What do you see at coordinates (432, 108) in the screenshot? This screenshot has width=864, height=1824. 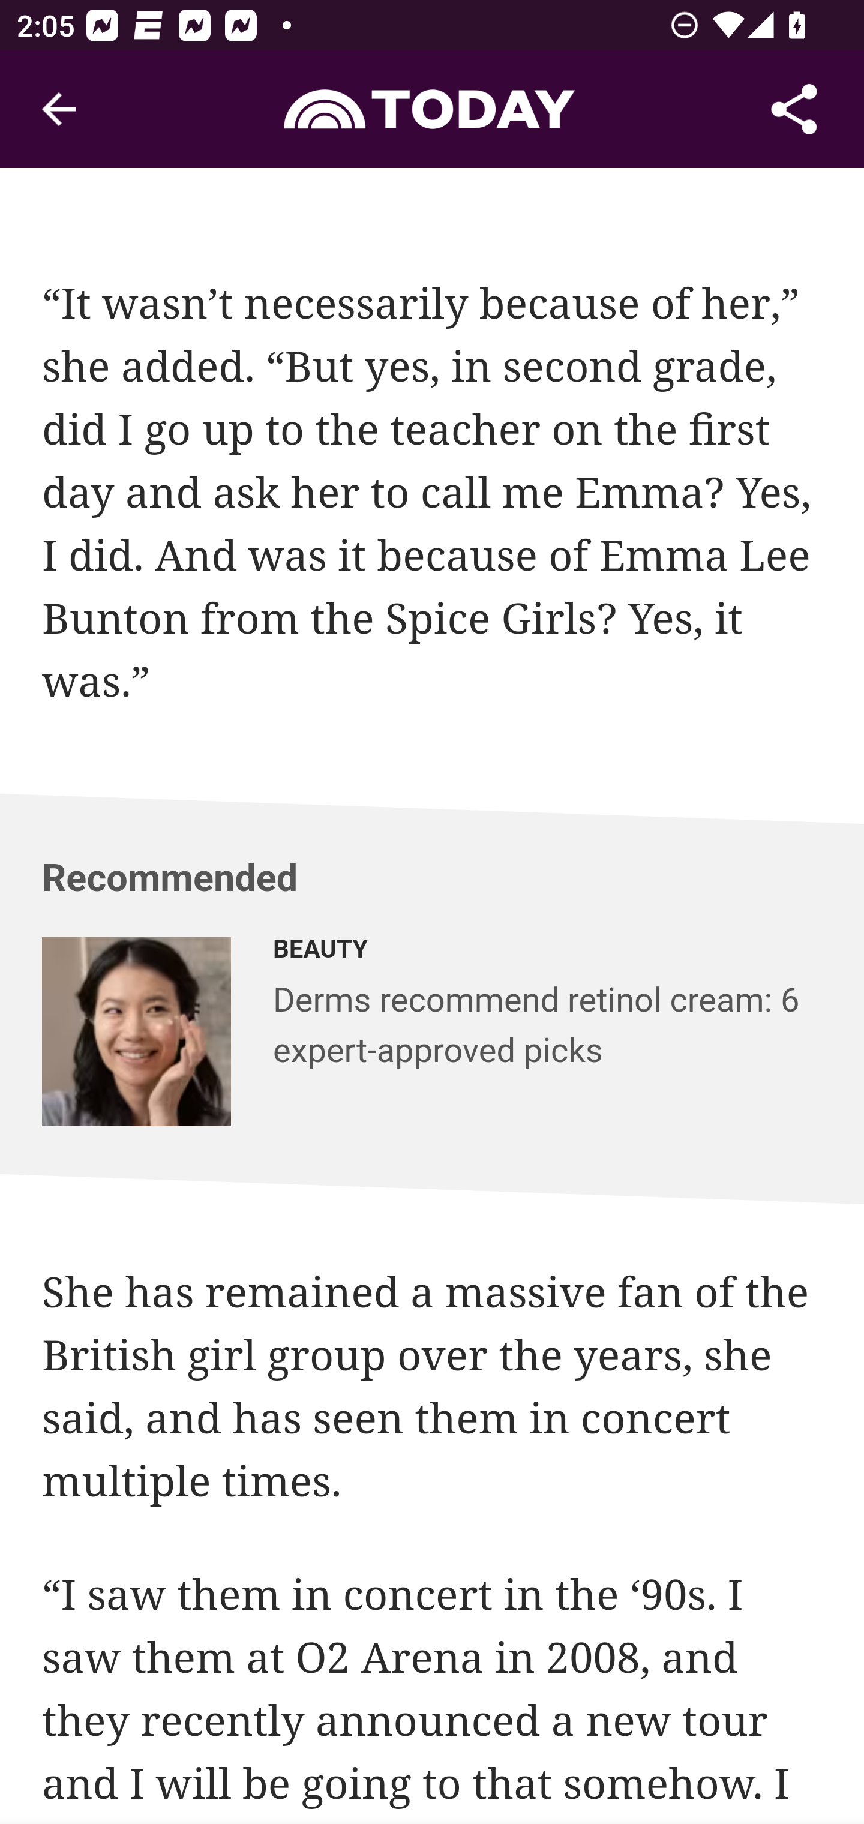 I see `Header, Today` at bounding box center [432, 108].